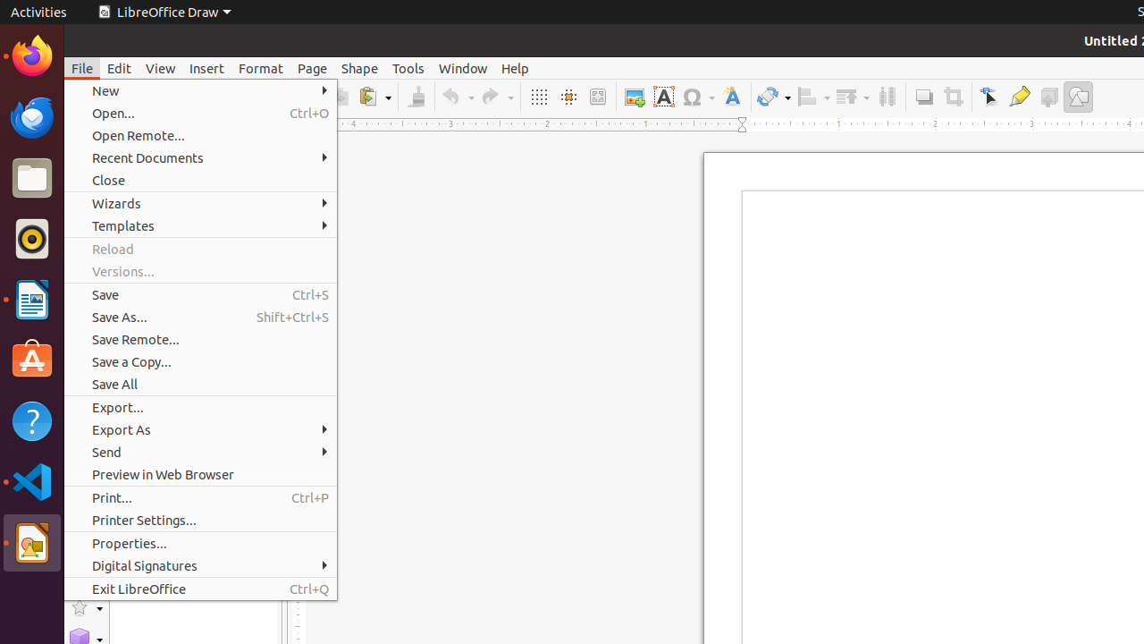 The image size is (1144, 644). What do you see at coordinates (1019, 97) in the screenshot?
I see `Glue Points` at bounding box center [1019, 97].